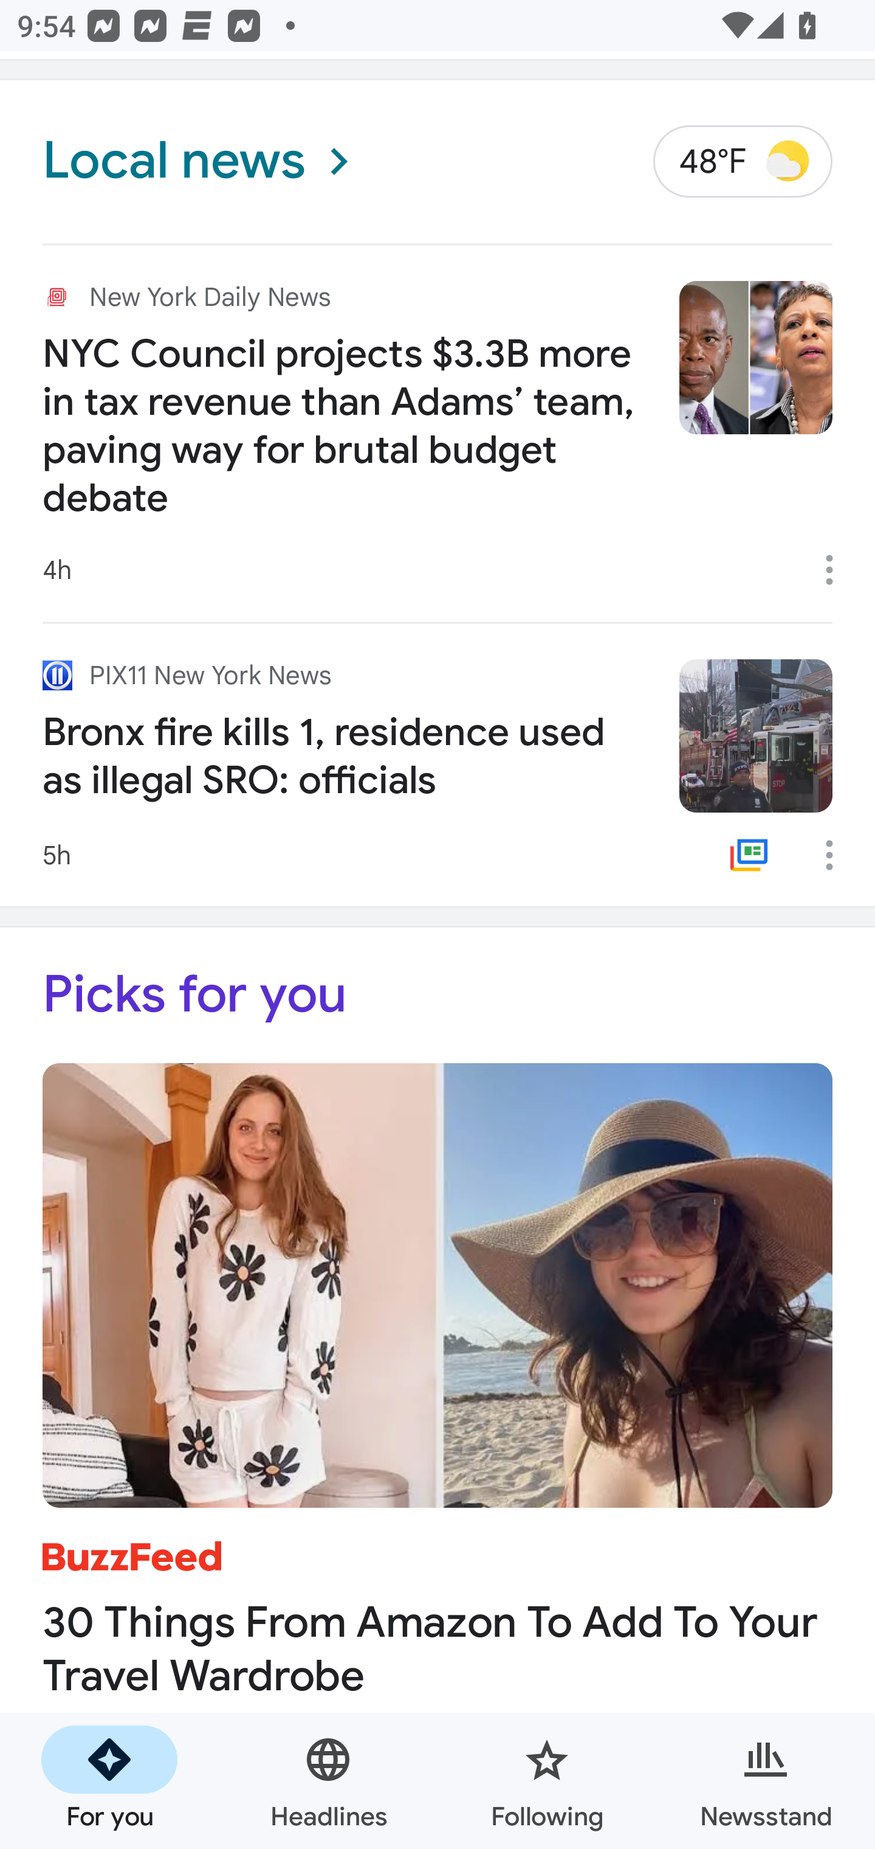 The image size is (875, 1849). I want to click on Headlines, so click(328, 1781).